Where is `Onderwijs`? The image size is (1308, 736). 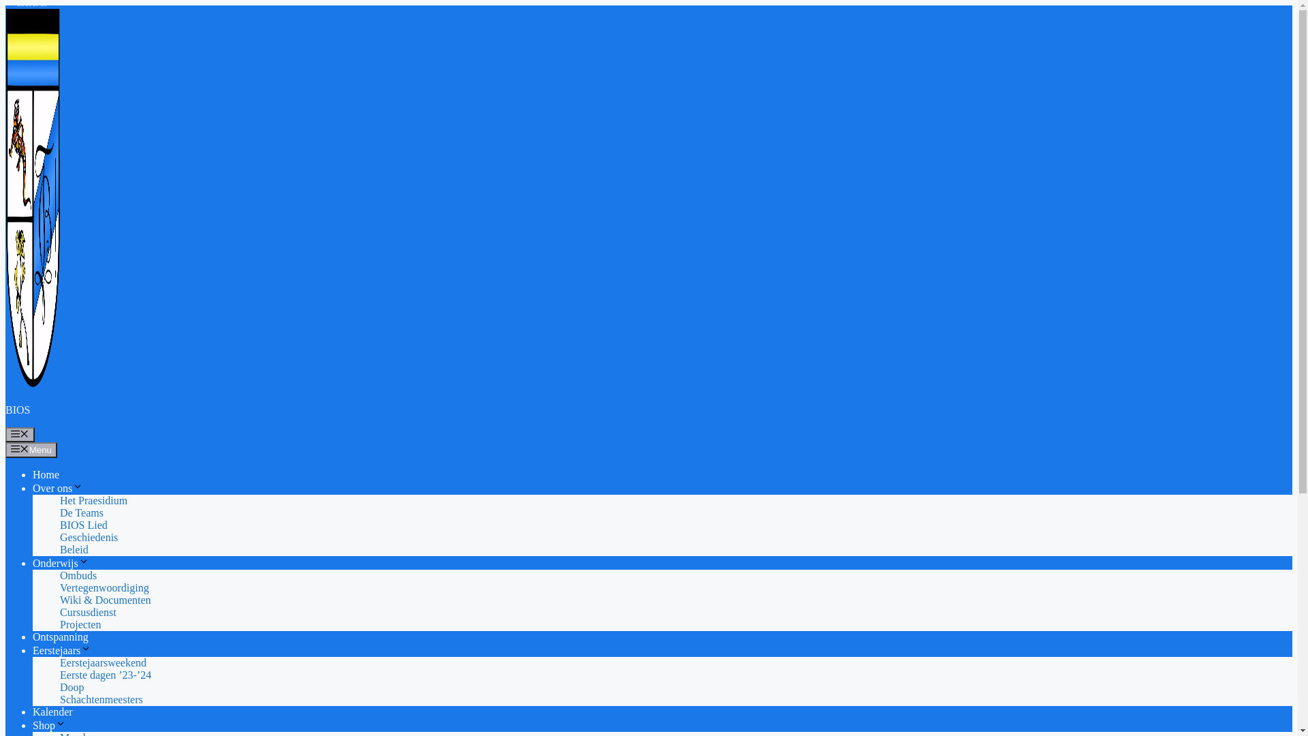
Onderwijs is located at coordinates (61, 563).